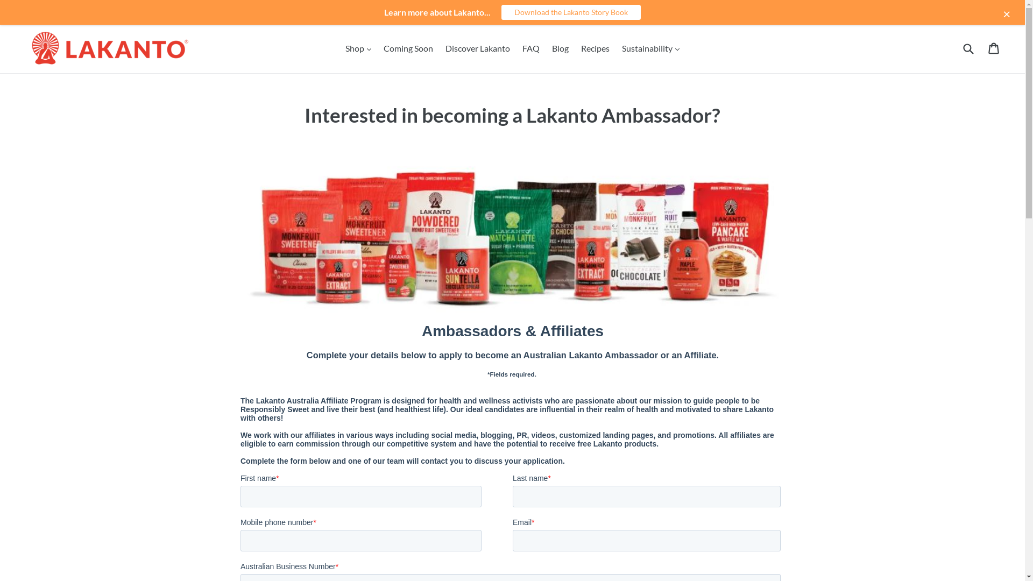 This screenshot has height=581, width=1033. What do you see at coordinates (994, 48) in the screenshot?
I see `Cart
Cart` at bounding box center [994, 48].